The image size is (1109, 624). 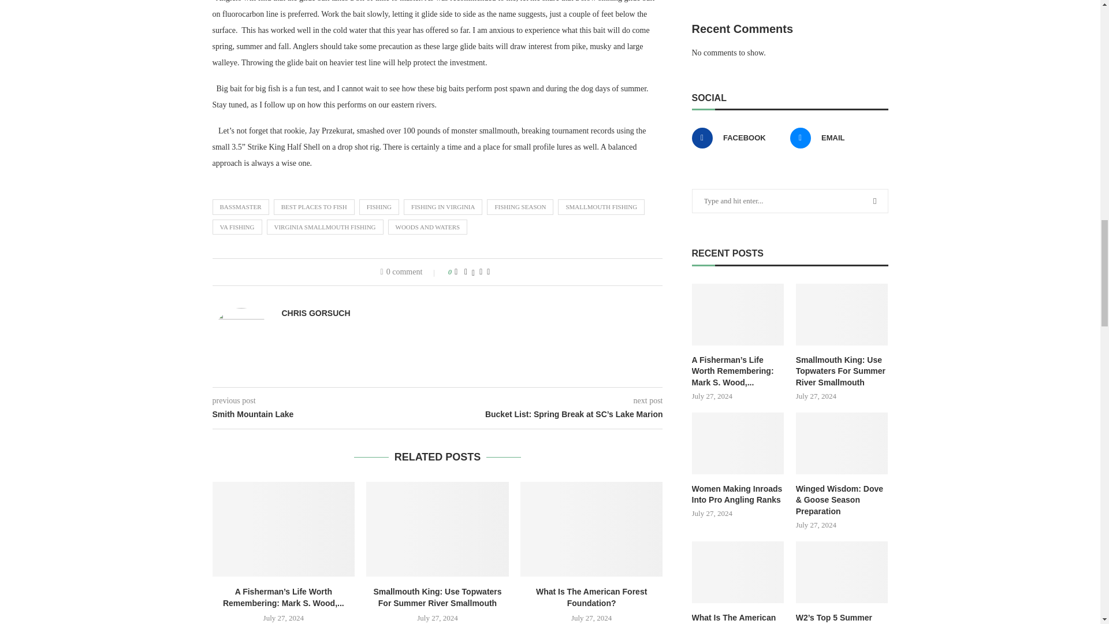 What do you see at coordinates (738, 495) in the screenshot?
I see `Women Making Inroads Into Pro Angling Ranks` at bounding box center [738, 495].